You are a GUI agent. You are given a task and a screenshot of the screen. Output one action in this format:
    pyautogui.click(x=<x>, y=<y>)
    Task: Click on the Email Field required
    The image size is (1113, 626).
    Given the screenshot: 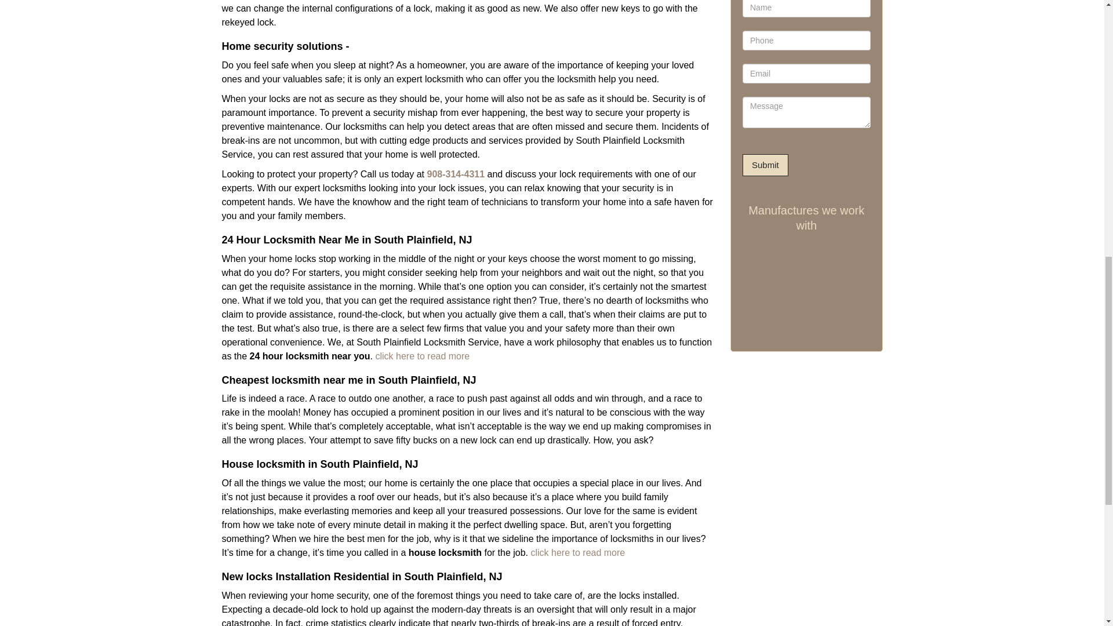 What is the action you would take?
    pyautogui.click(x=806, y=73)
    